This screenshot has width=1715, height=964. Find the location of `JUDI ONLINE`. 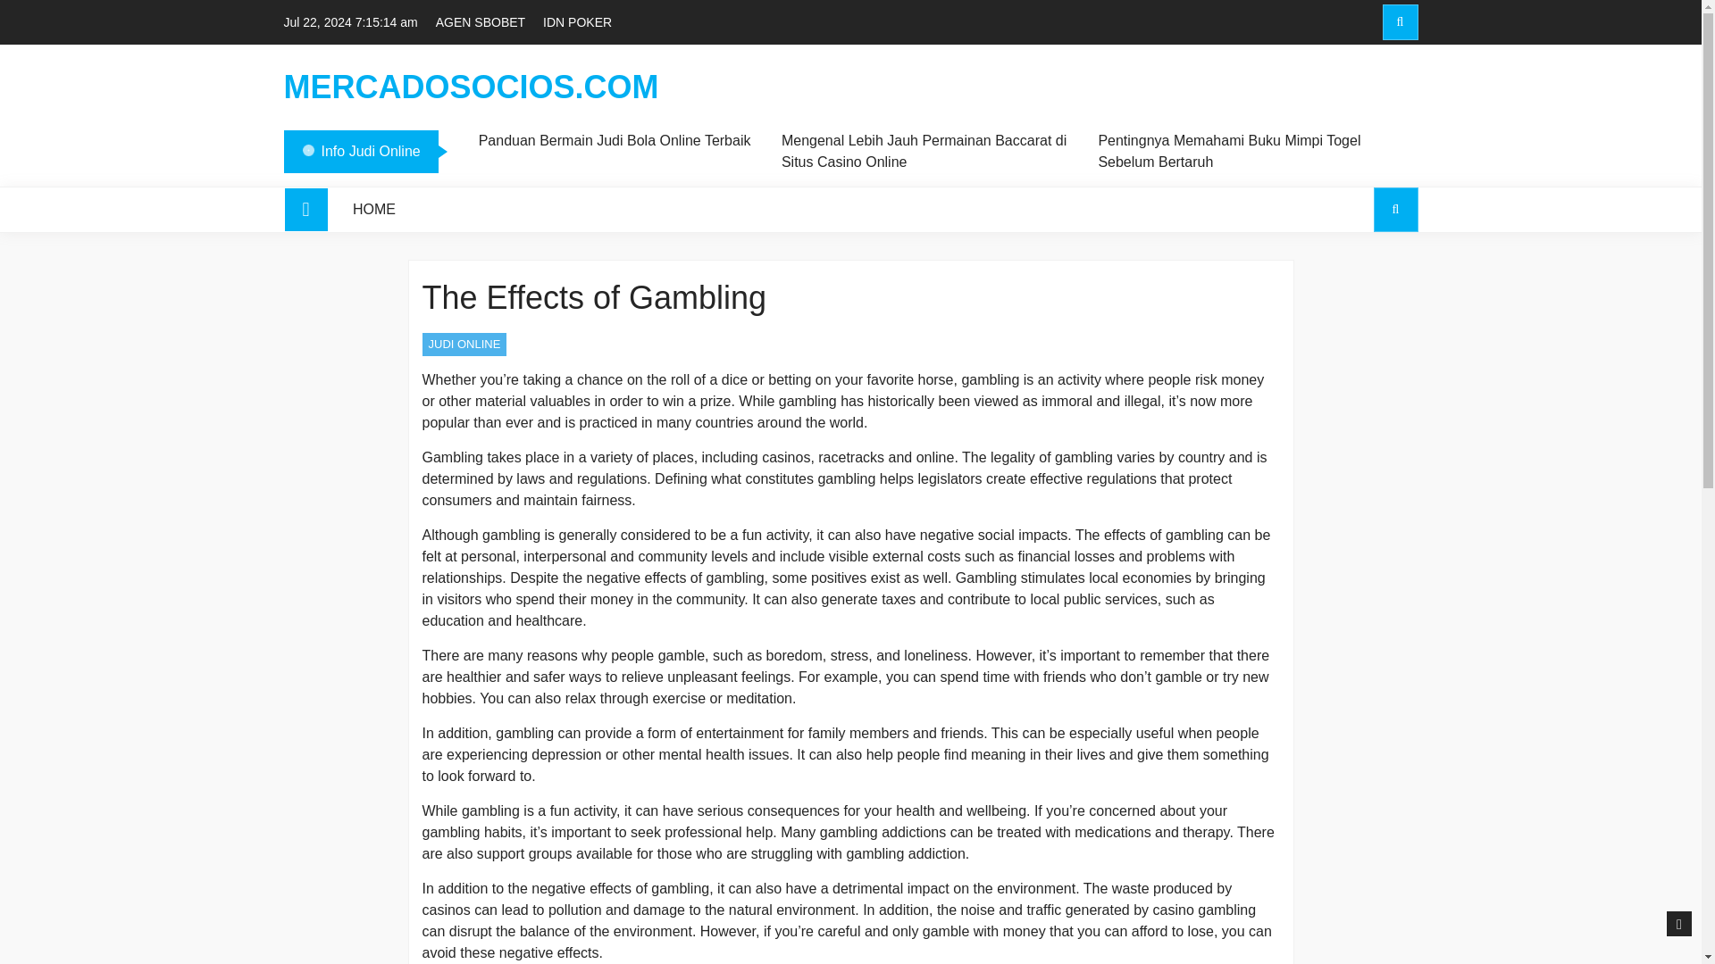

JUDI ONLINE is located at coordinates (464, 344).